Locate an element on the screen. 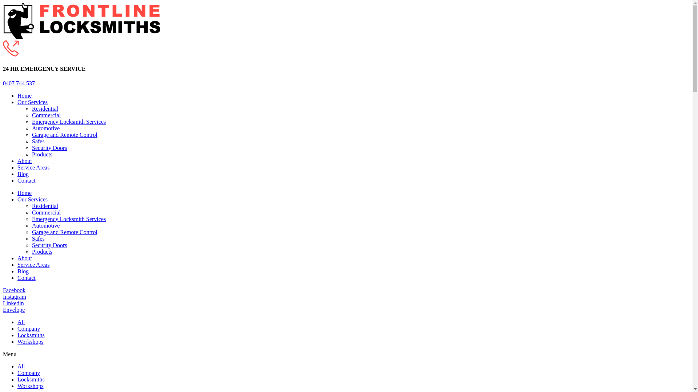  Service Areas is located at coordinates (33, 168).